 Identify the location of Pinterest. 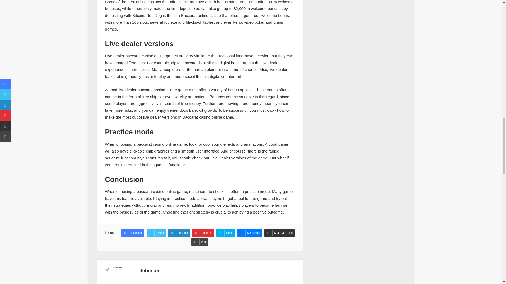
(203, 233).